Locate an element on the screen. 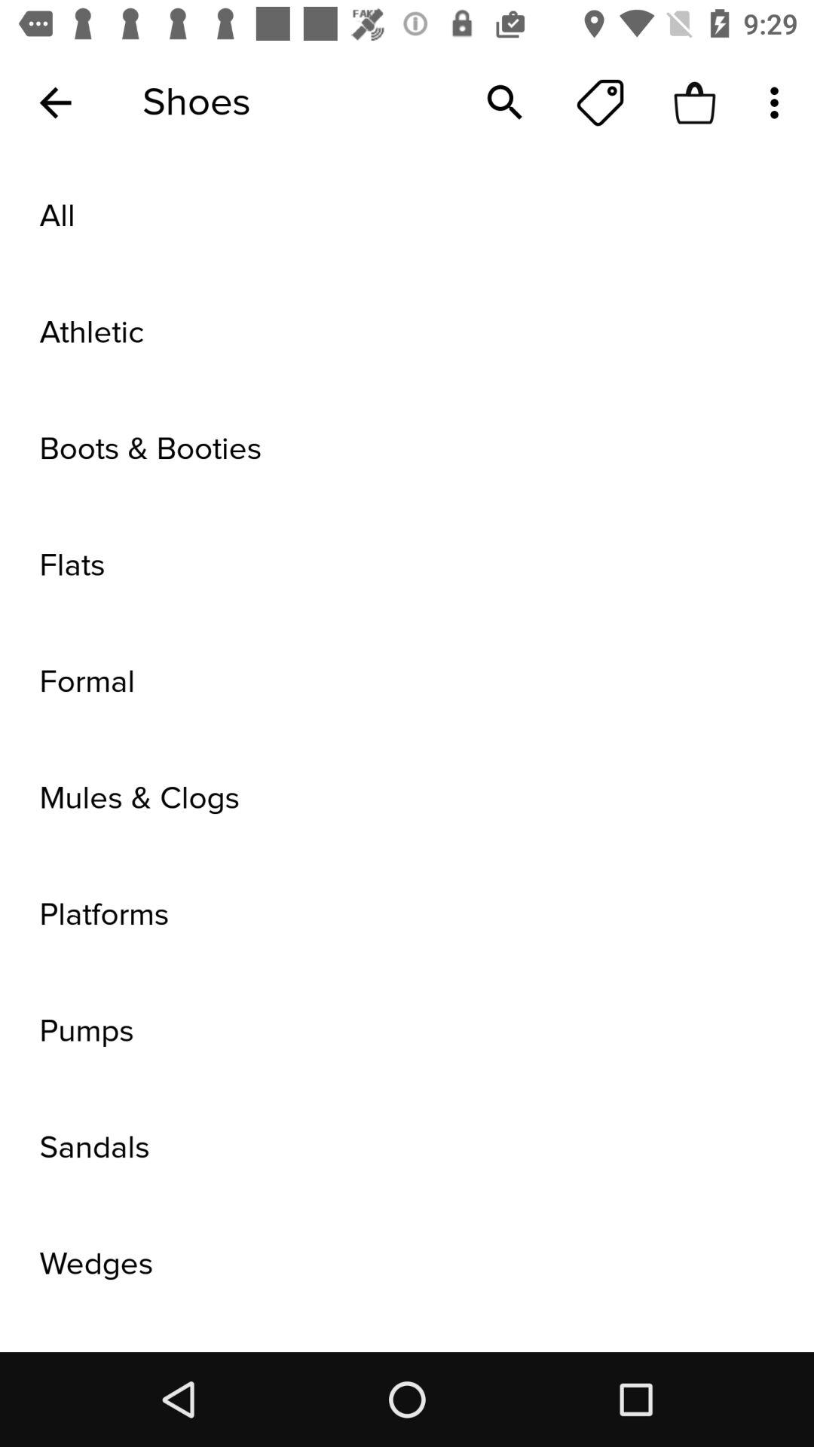  press the item above the all is located at coordinates (778, 102).